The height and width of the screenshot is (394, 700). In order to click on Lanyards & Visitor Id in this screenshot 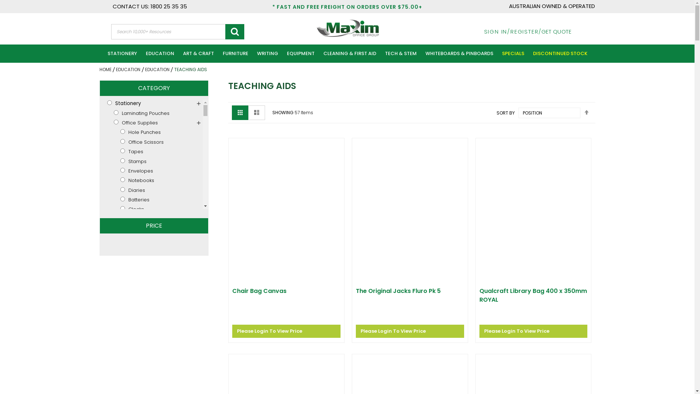, I will do `click(157, 245)`.